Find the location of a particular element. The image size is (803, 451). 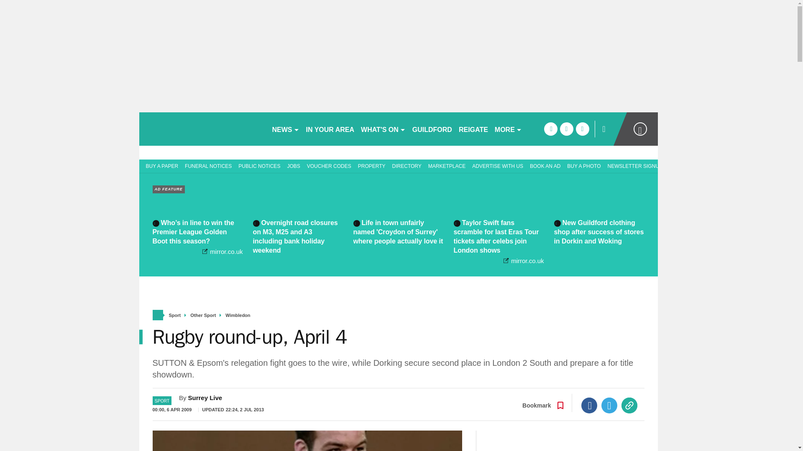

PROPERTY is located at coordinates (371, 165).